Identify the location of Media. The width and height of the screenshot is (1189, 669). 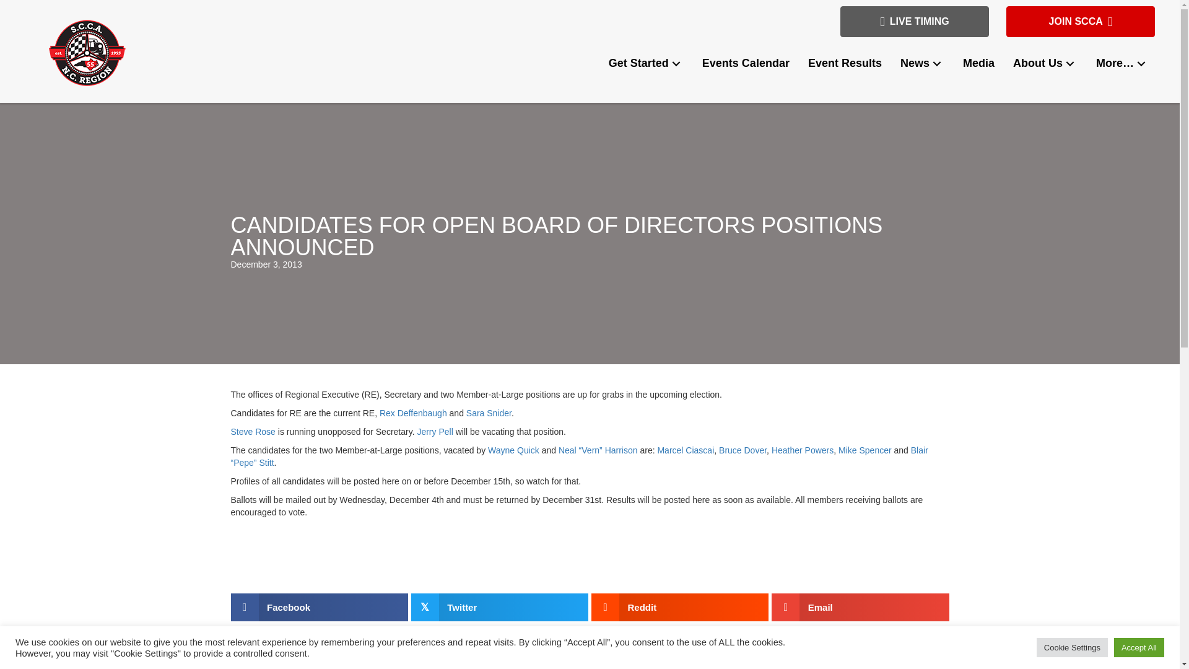
(978, 63).